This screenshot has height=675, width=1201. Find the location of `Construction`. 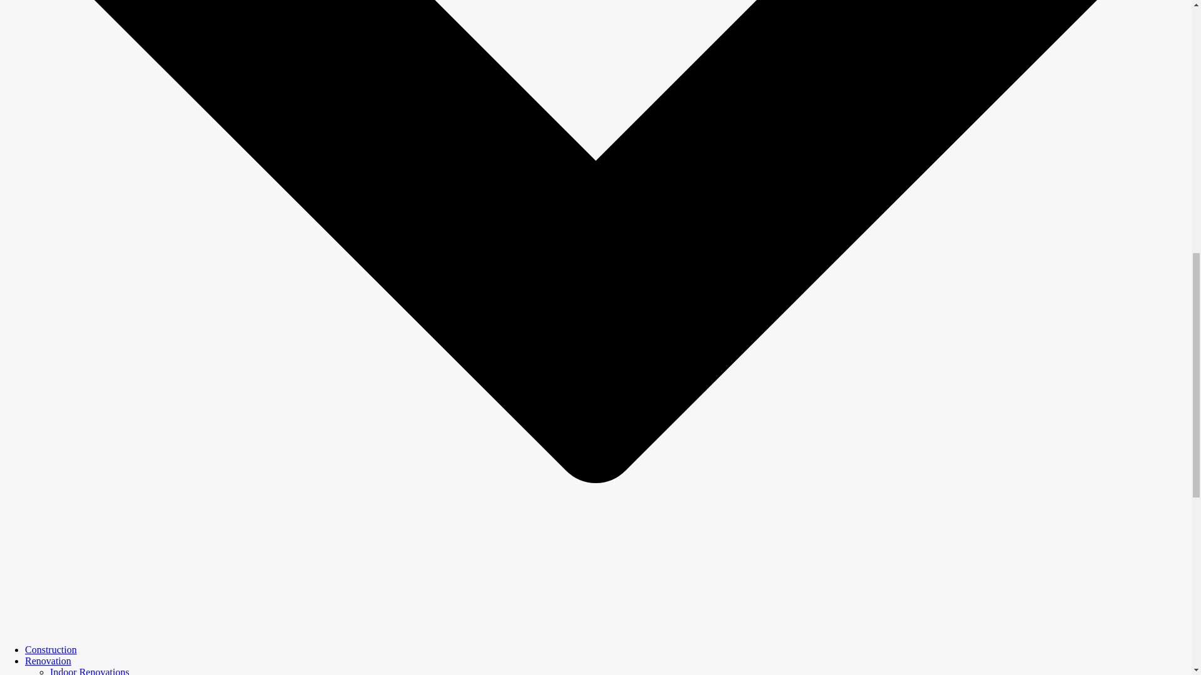

Construction is located at coordinates (51, 649).